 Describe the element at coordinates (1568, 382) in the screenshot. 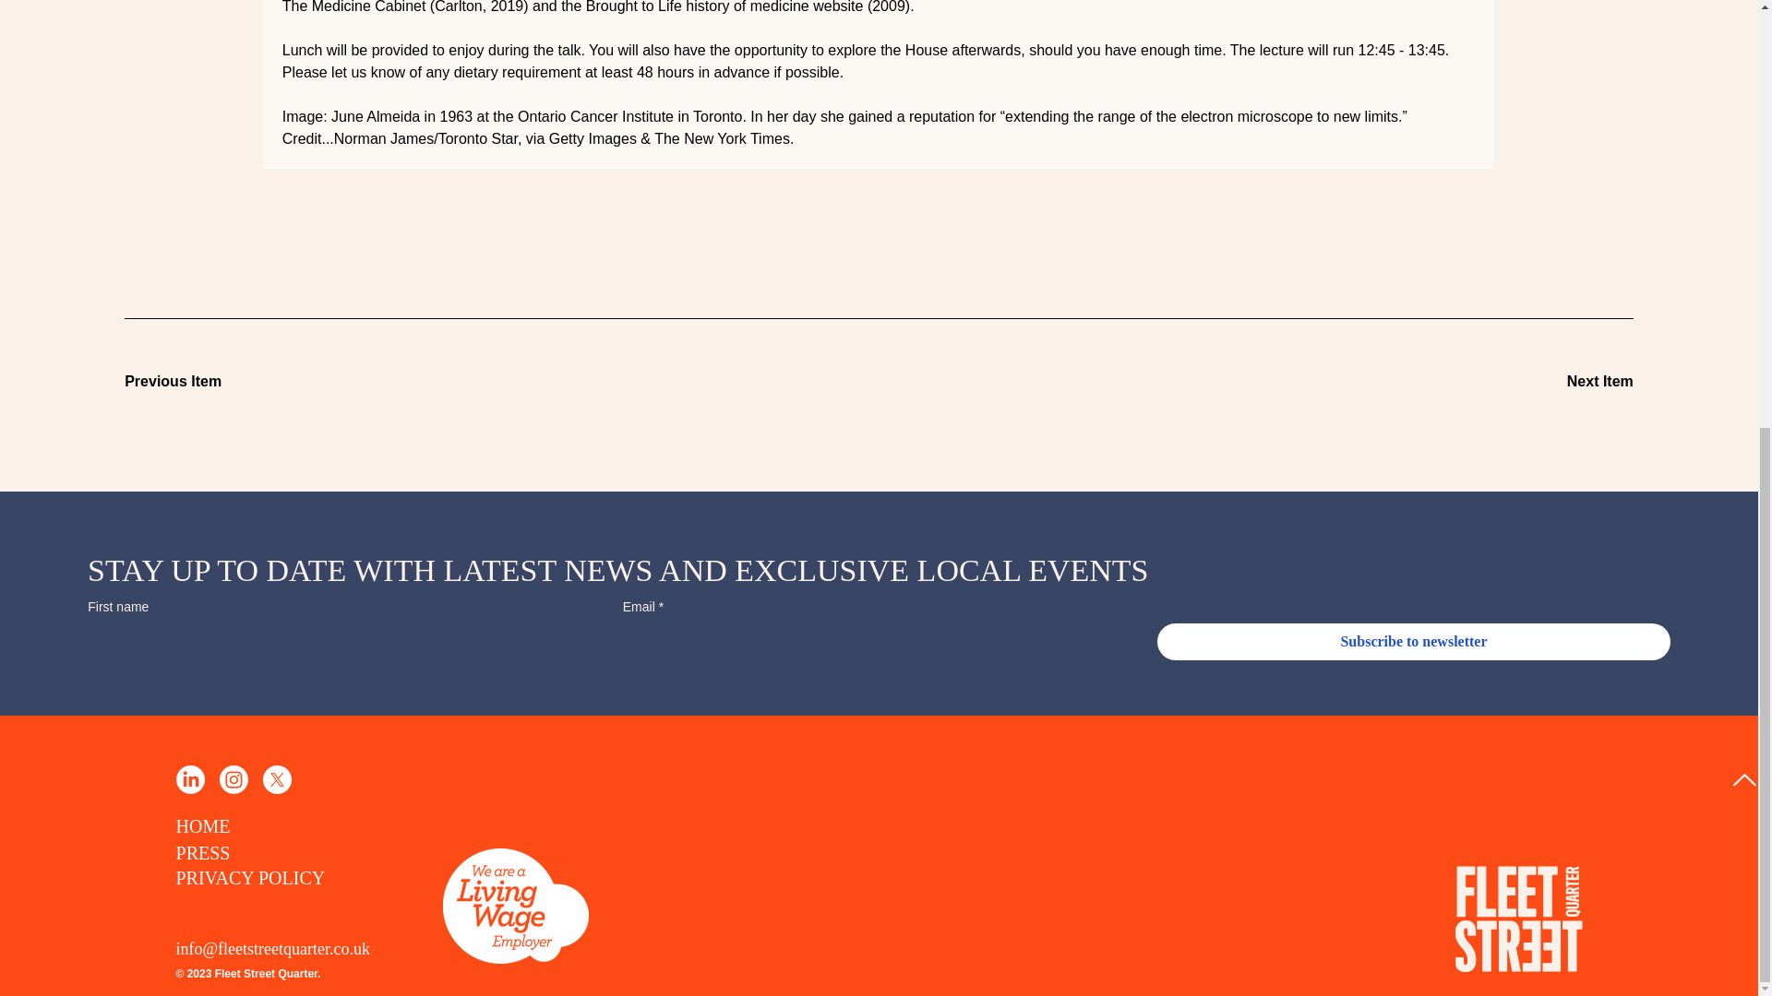

I see `Next Item` at that location.